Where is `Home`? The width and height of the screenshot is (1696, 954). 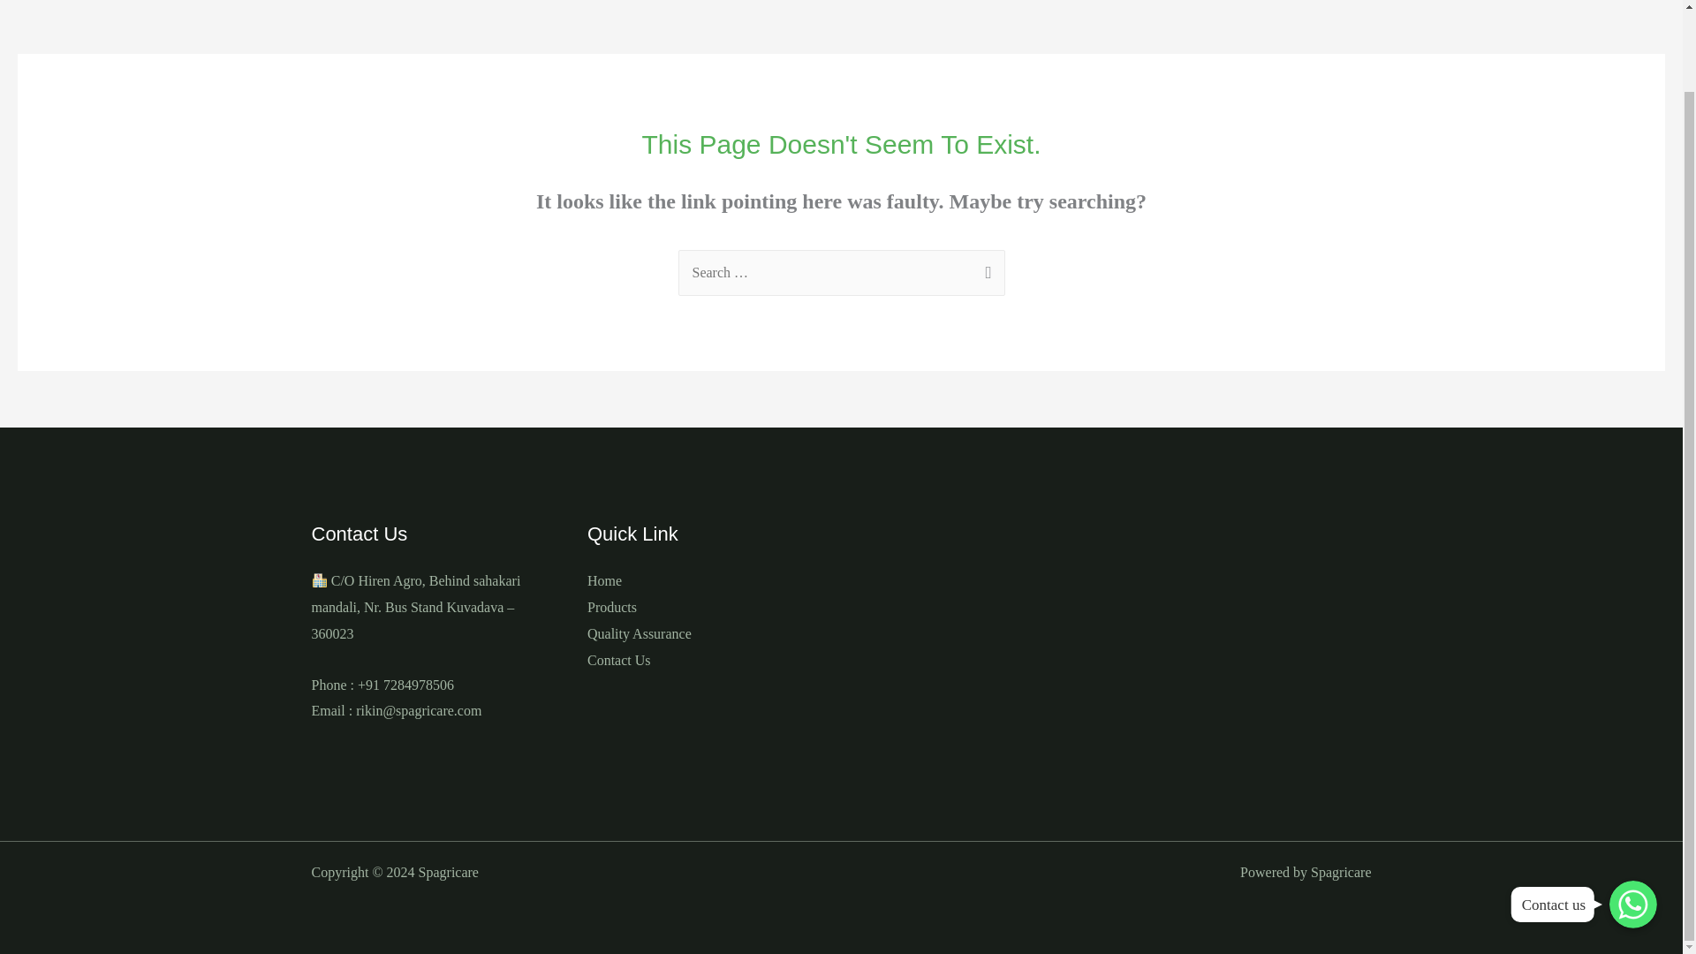
Home is located at coordinates (604, 581).